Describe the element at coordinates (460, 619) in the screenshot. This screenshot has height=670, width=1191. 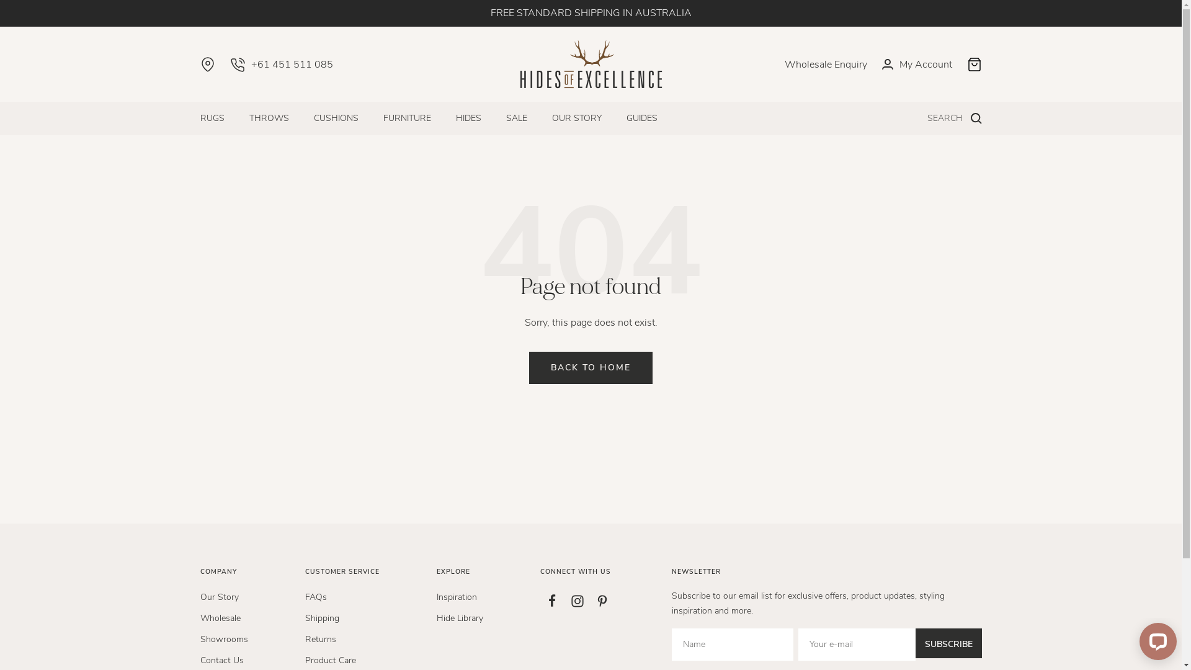
I see `Hide Library` at that location.